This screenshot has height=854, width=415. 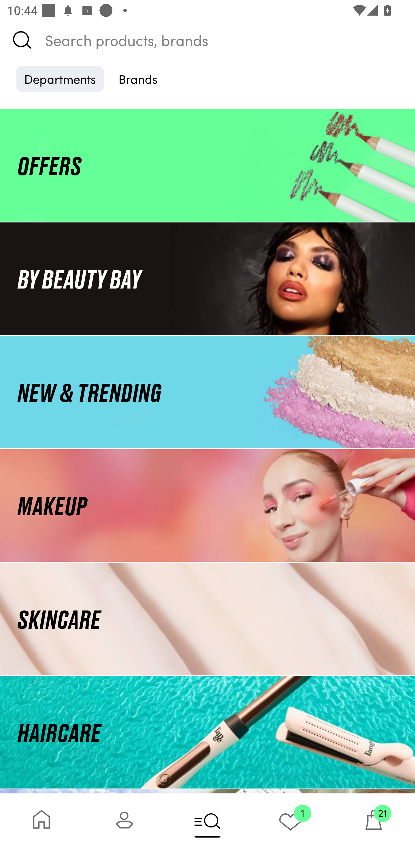 What do you see at coordinates (138, 78) in the screenshot?
I see `Brands` at bounding box center [138, 78].